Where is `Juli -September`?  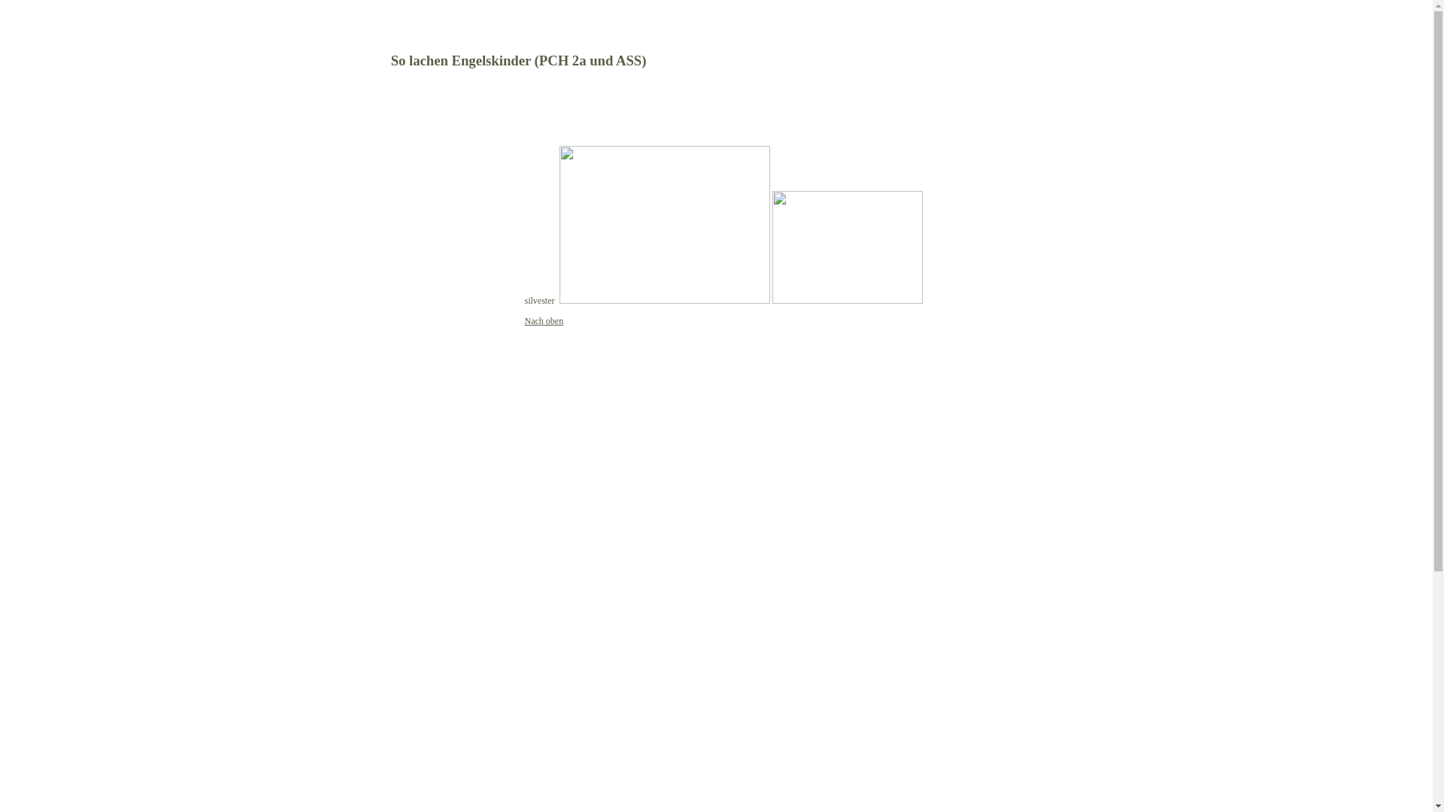
Juli -September is located at coordinates (372, 573).